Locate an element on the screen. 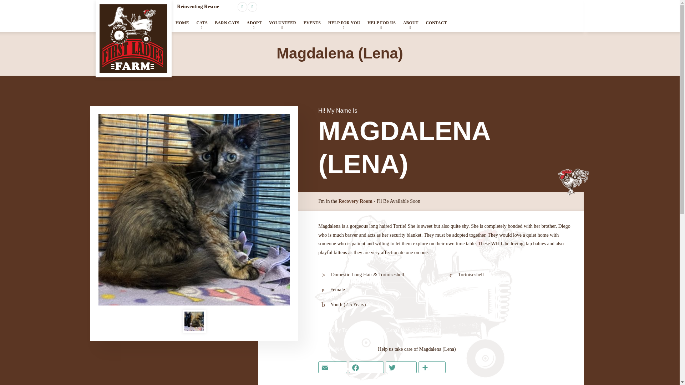 The image size is (685, 385). Email is located at coordinates (333, 367).